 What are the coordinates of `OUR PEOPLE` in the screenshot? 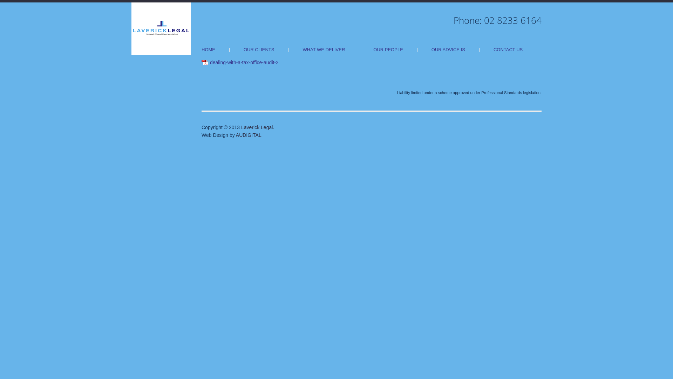 It's located at (388, 50).